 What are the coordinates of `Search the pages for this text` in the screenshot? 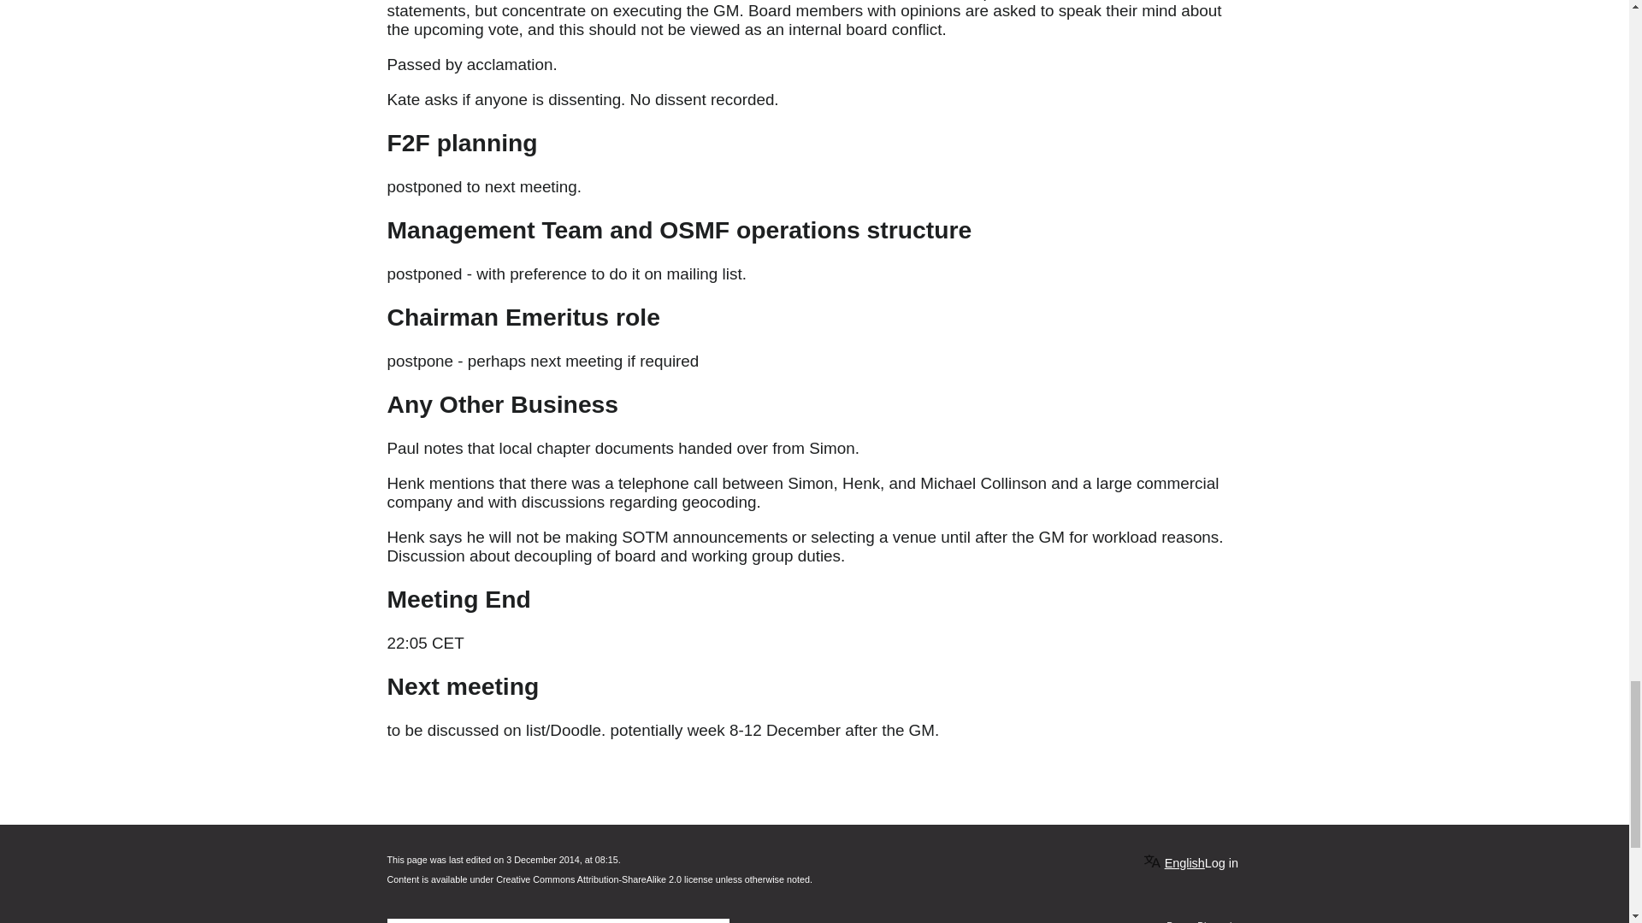 It's located at (717, 921).